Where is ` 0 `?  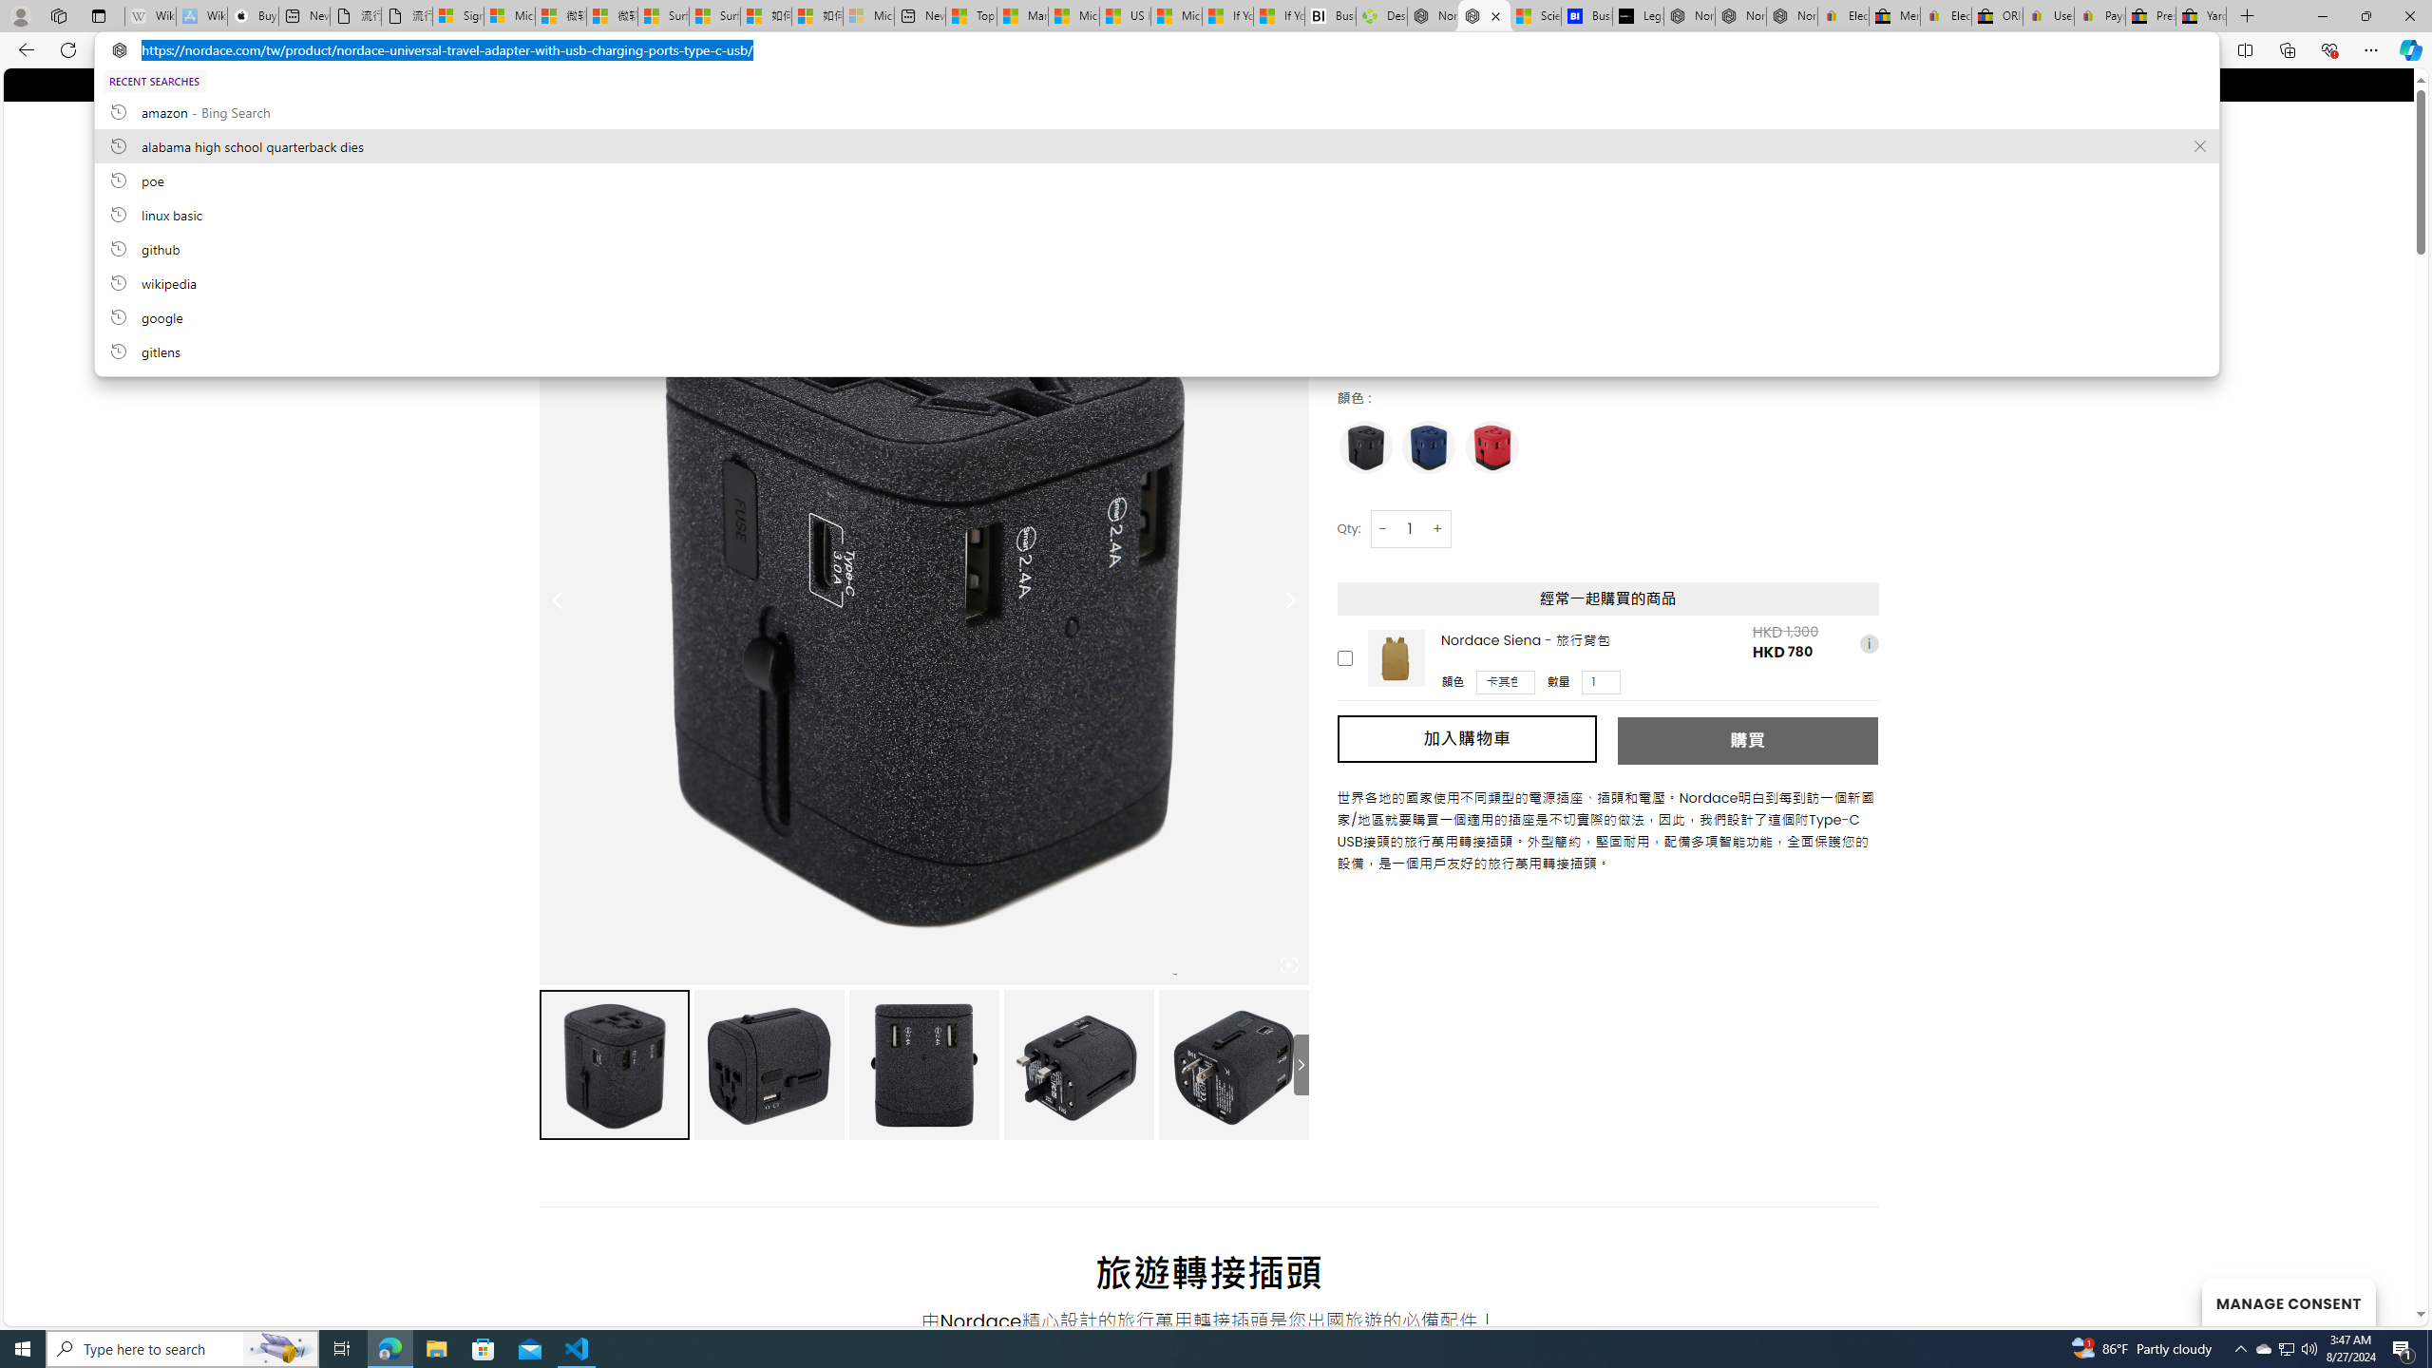
 0  is located at coordinates (1862, 139).